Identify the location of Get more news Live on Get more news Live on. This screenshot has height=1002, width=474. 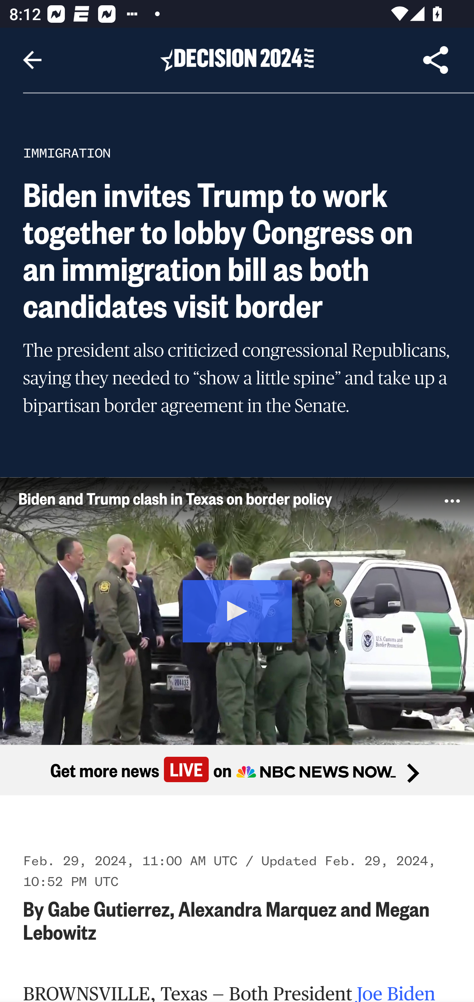
(237, 769).